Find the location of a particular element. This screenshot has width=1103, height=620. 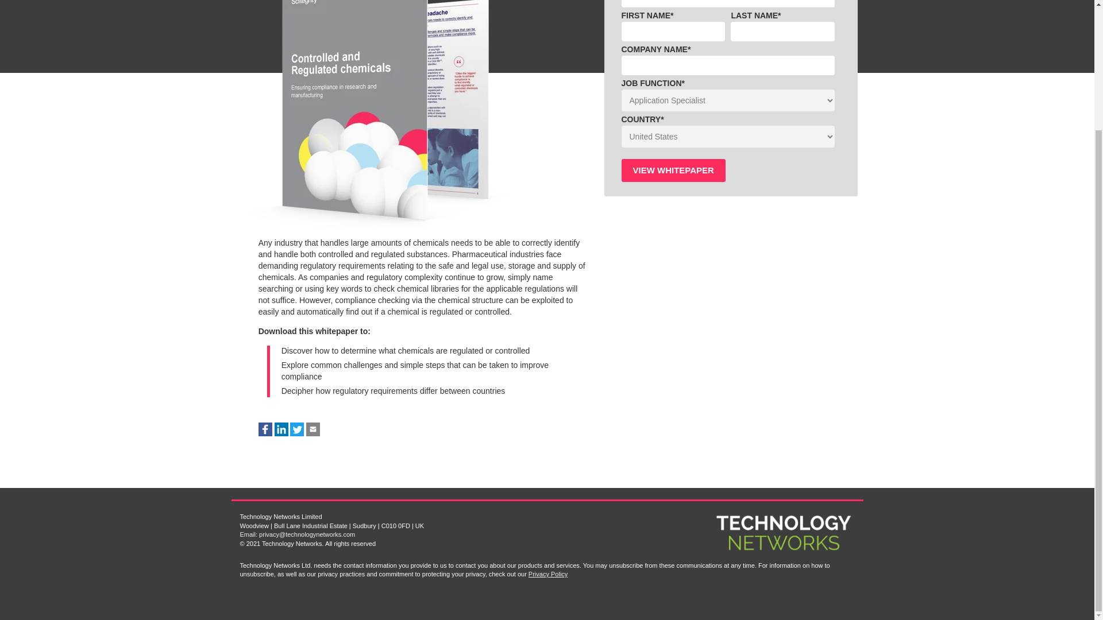

View Whitepaper is located at coordinates (673, 170).